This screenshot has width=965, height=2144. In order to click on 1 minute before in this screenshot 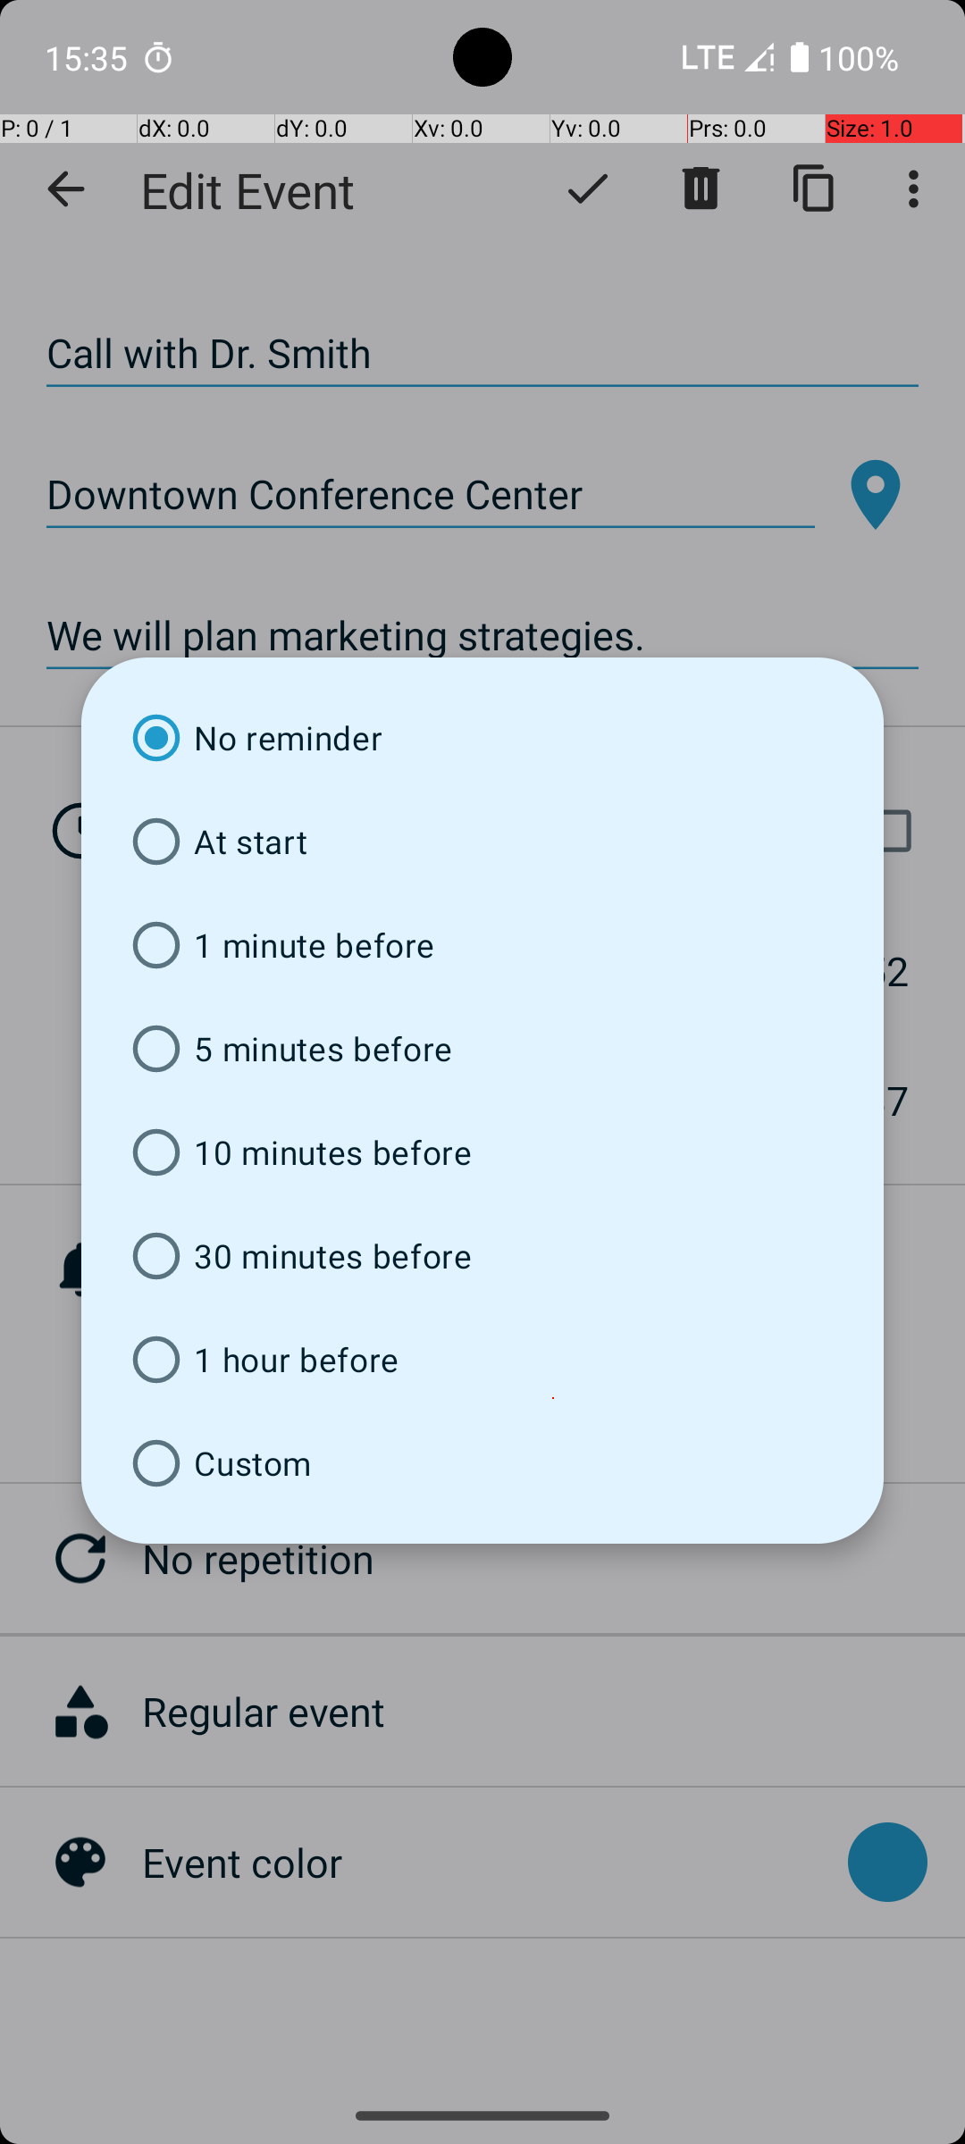, I will do `click(482, 945)`.